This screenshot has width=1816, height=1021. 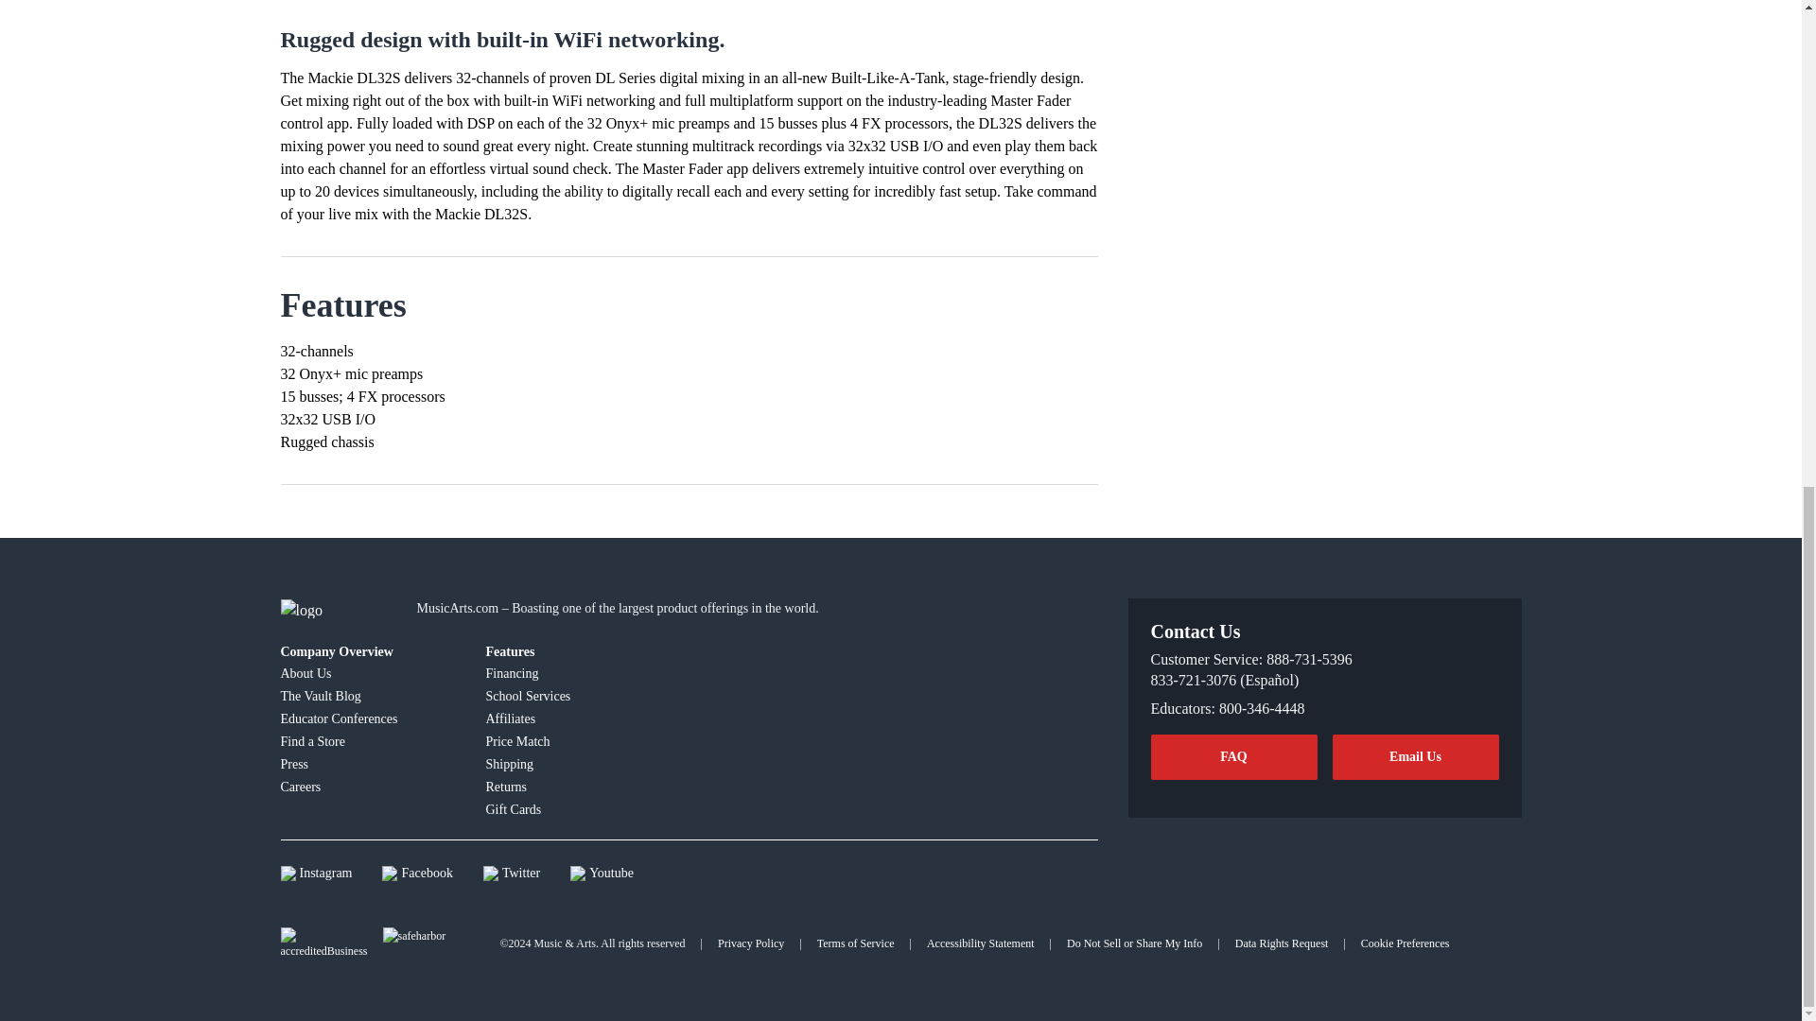 I want to click on Shipping, so click(x=577, y=763).